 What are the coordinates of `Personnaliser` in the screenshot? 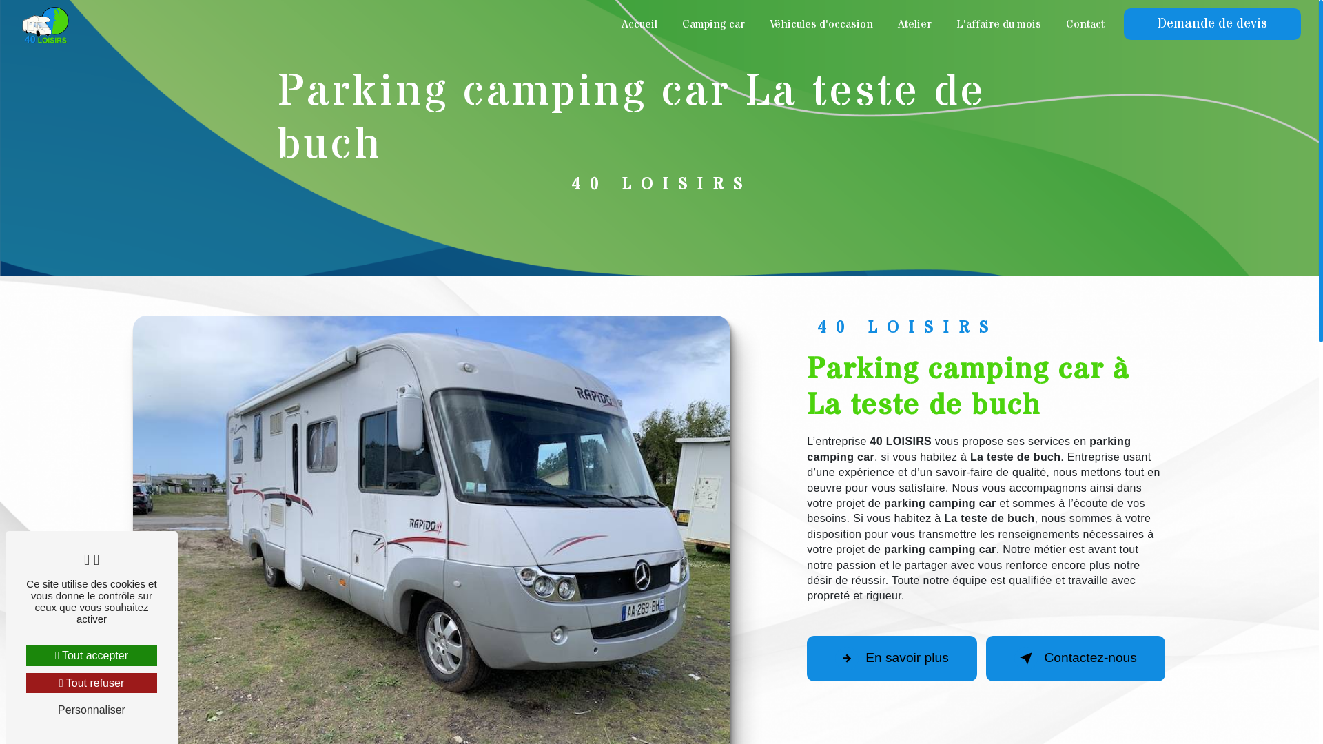 It's located at (92, 710).